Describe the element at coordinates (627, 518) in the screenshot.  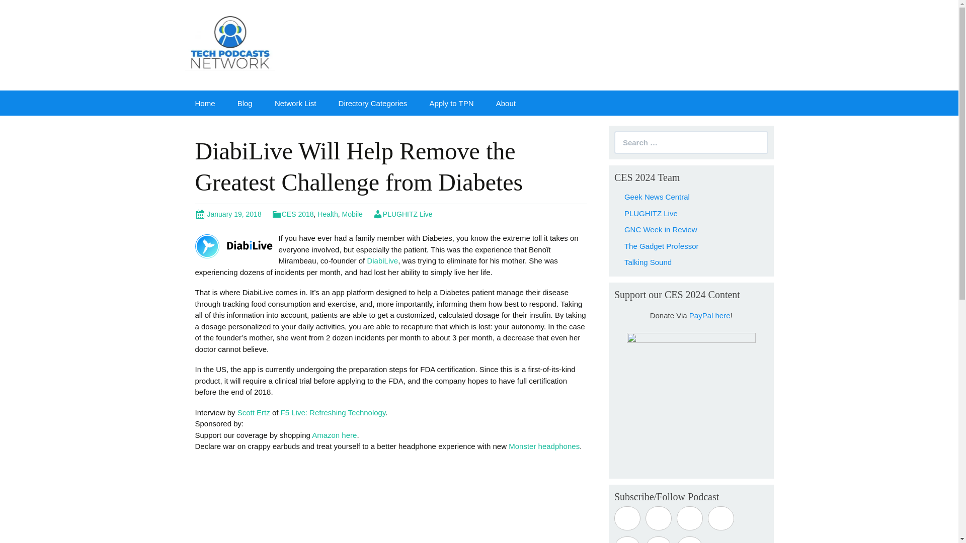
I see `Subscribe on Apple Podcasts` at that location.